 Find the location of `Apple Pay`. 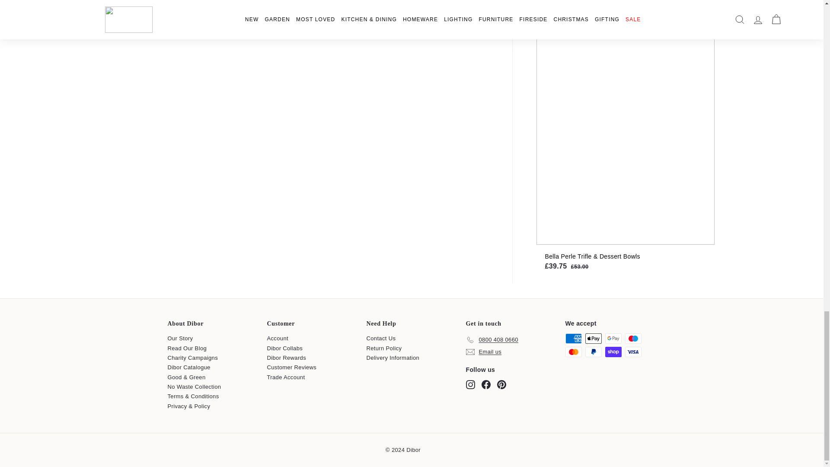

Apple Pay is located at coordinates (593, 338).